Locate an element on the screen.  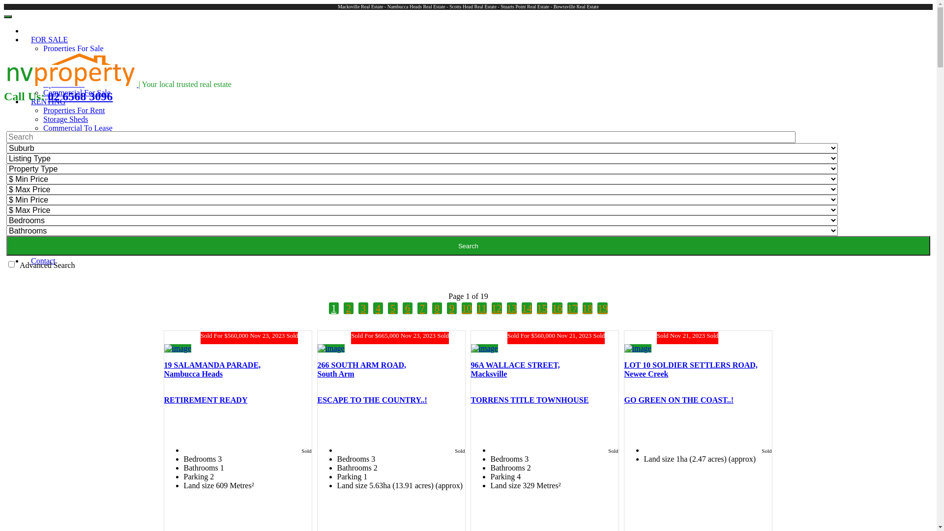
TORRENS TITLE TOWNHOUSE is located at coordinates (530, 400).